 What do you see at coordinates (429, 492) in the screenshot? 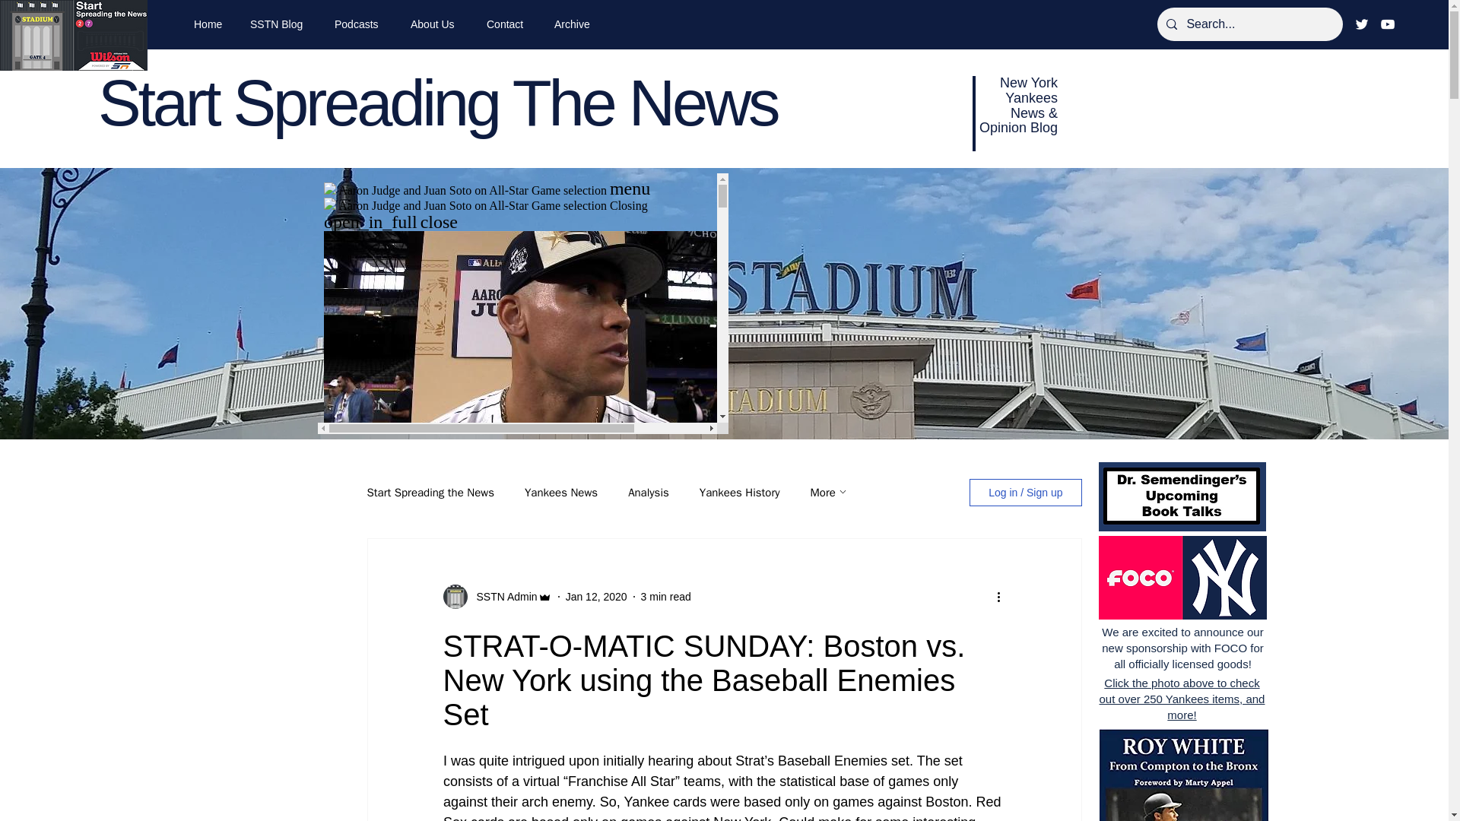
I see `Start Spreading the News` at bounding box center [429, 492].